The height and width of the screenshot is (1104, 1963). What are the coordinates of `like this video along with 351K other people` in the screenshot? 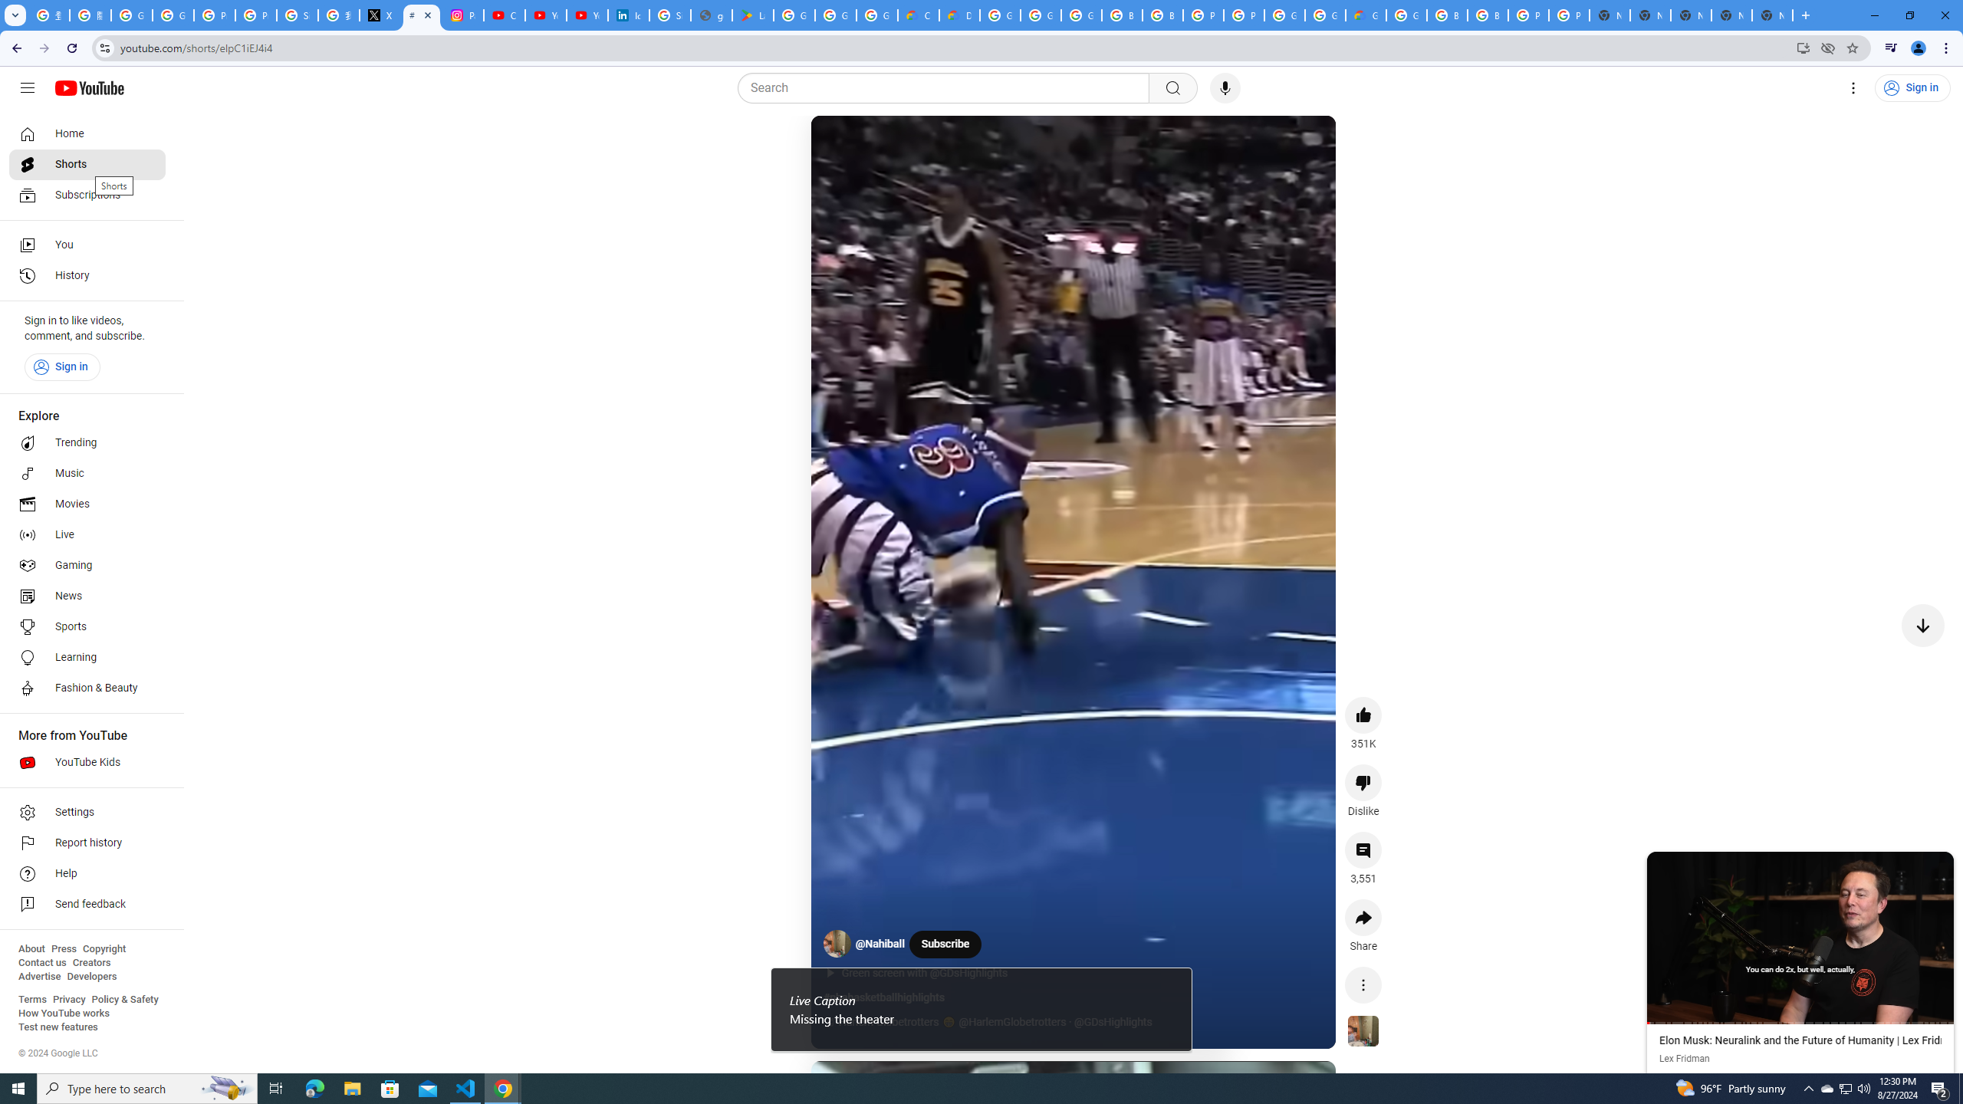 It's located at (1363, 715).